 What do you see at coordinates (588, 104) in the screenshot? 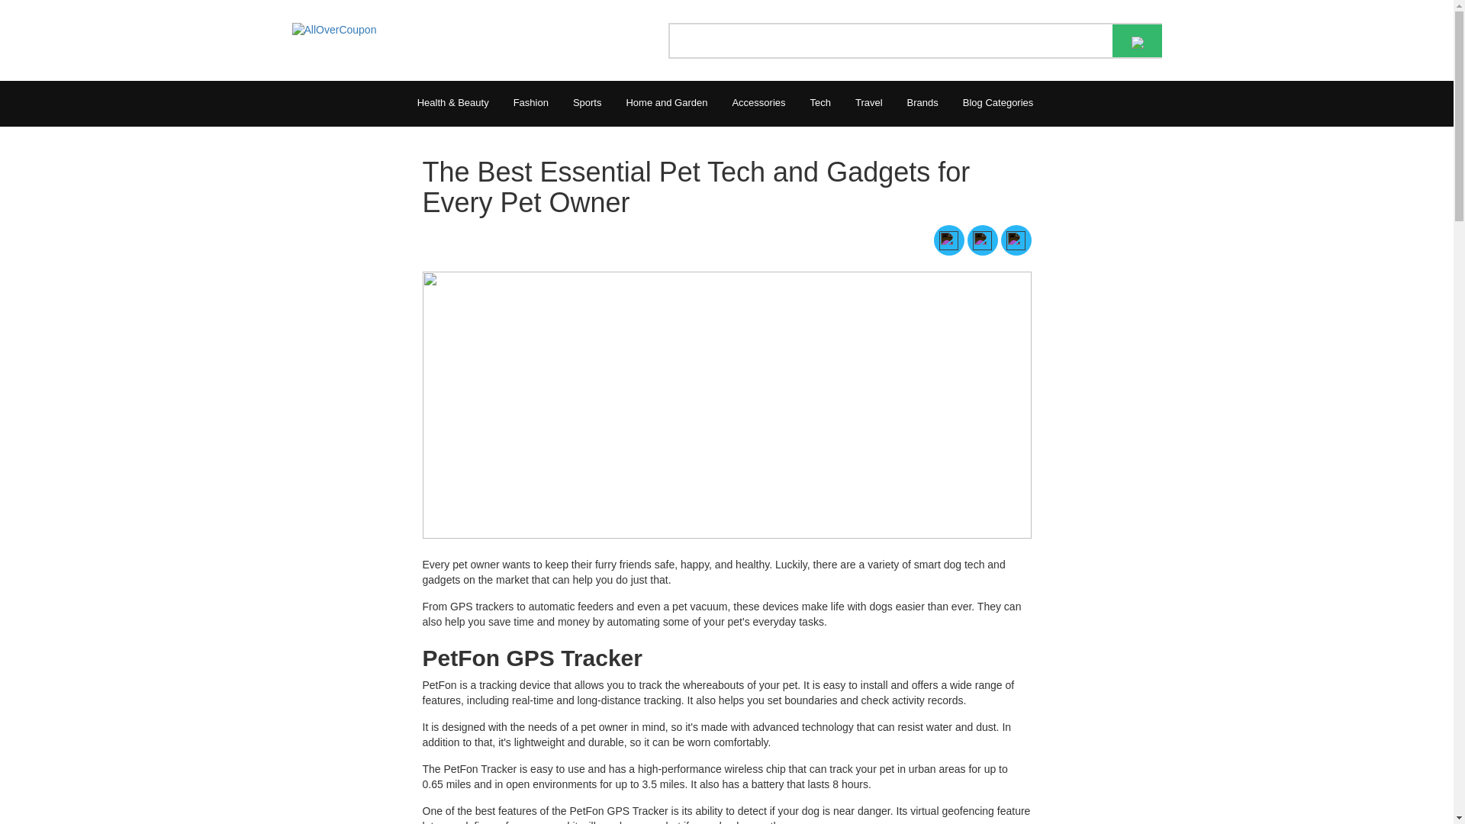
I see `Sports` at bounding box center [588, 104].